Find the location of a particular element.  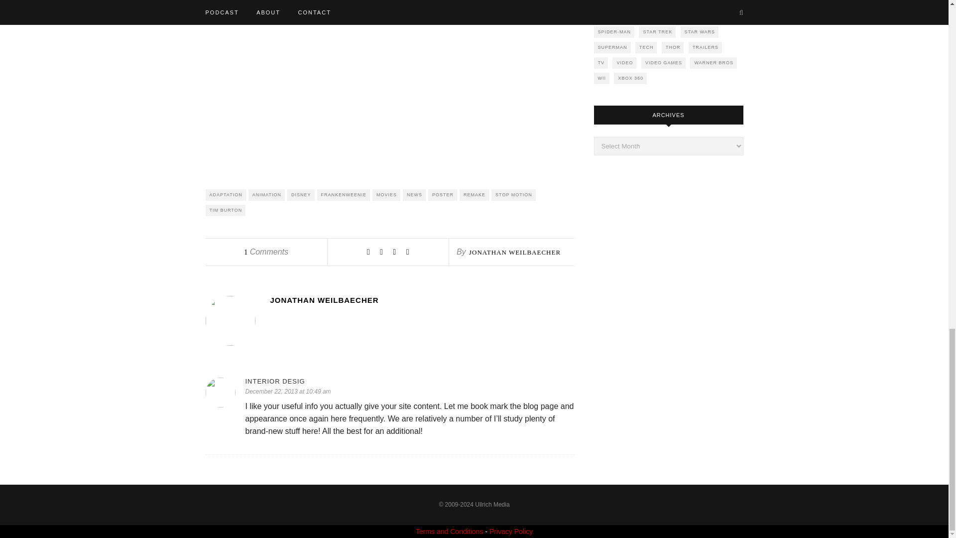

FRANKENWEENIE is located at coordinates (344, 195).